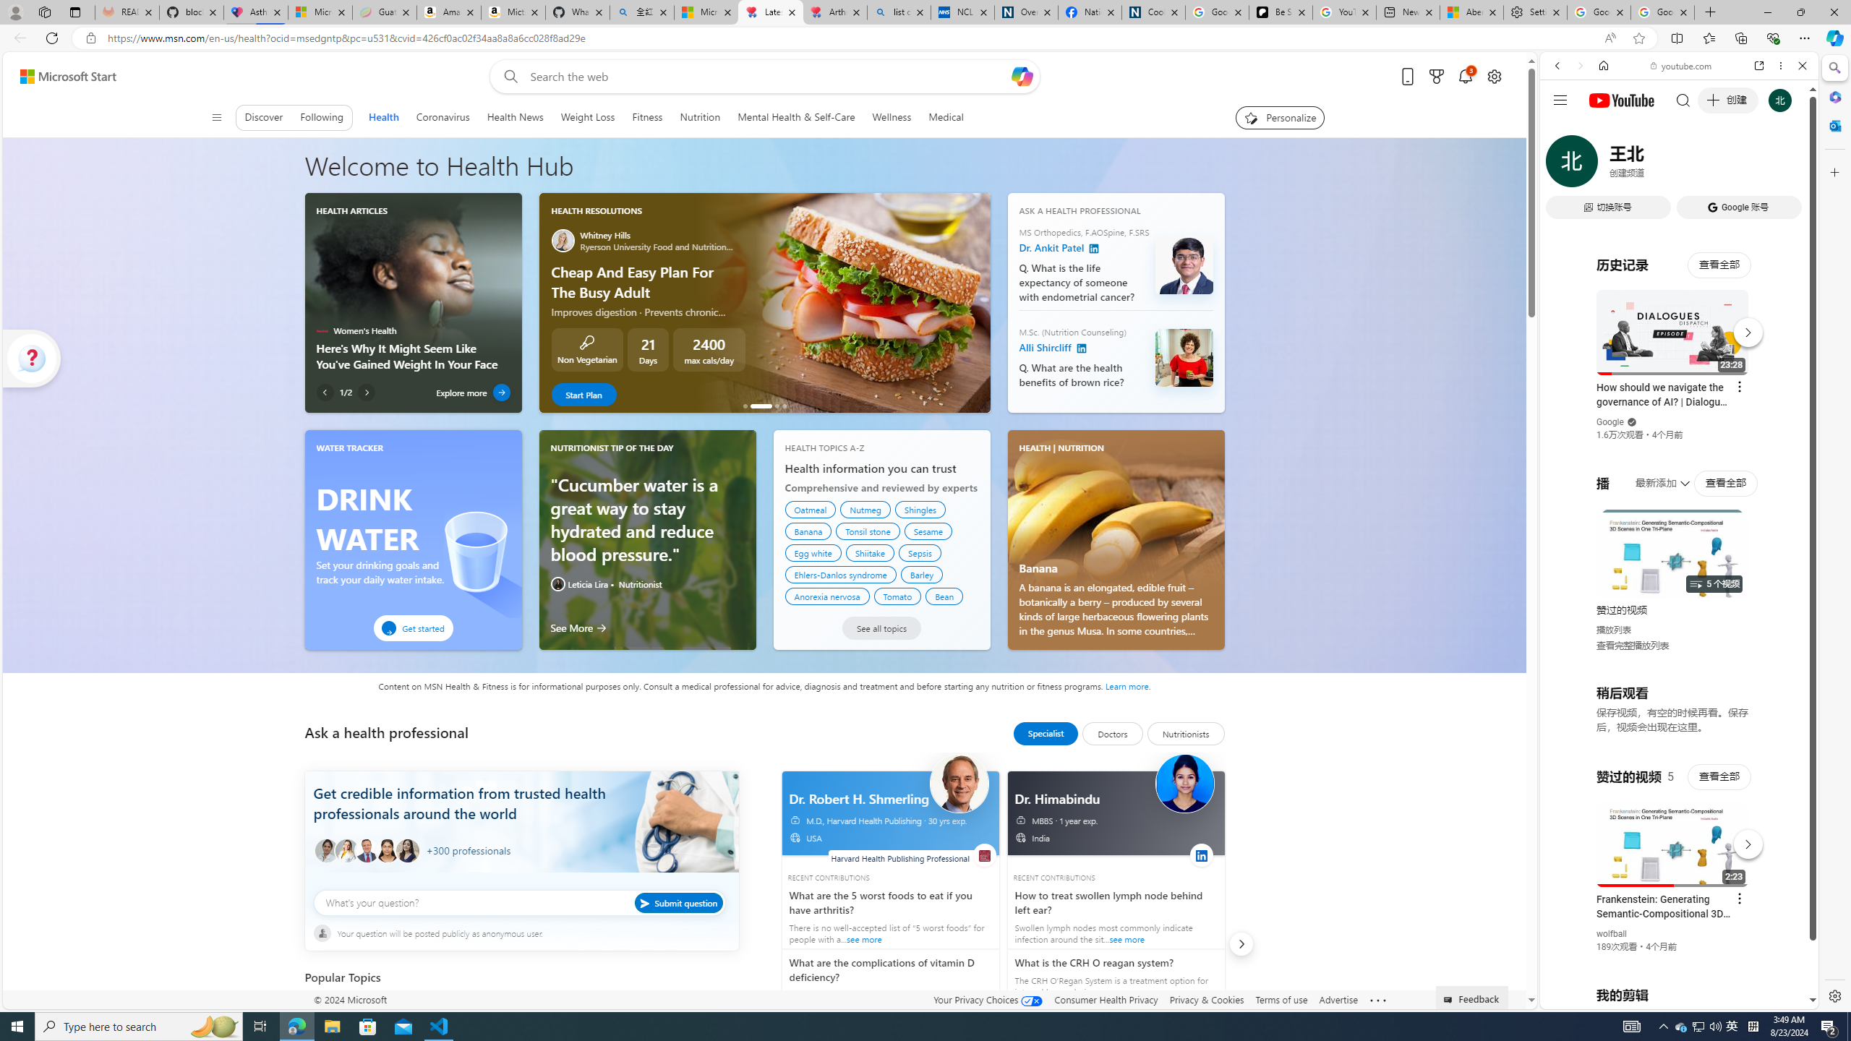  Describe the element at coordinates (844, 302) in the screenshot. I see `Cheap And Easy Plan For The Busy Adult` at that location.